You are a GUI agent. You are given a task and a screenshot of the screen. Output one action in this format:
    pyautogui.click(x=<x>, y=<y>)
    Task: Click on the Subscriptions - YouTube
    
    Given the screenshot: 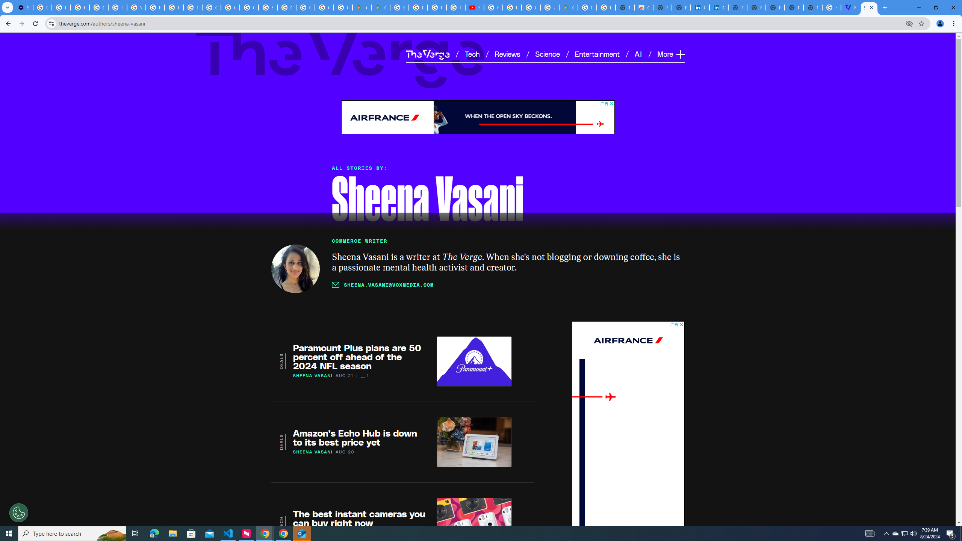 What is the action you would take?
    pyautogui.click(x=474, y=8)
    